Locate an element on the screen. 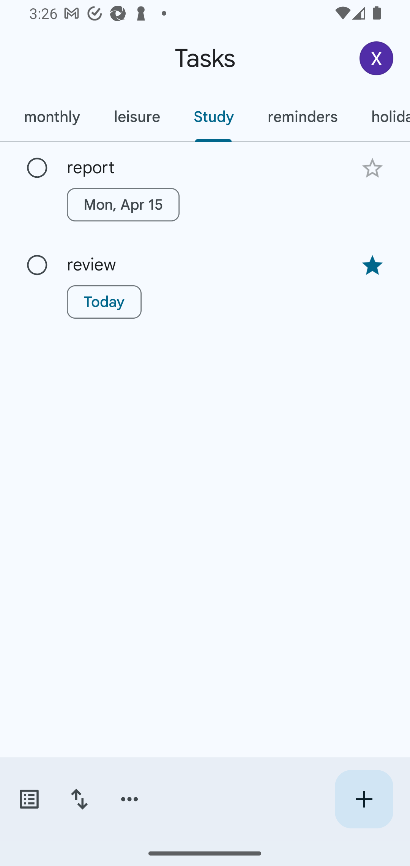 This screenshot has width=410, height=866. Mark as complete is located at coordinates (37, 168).